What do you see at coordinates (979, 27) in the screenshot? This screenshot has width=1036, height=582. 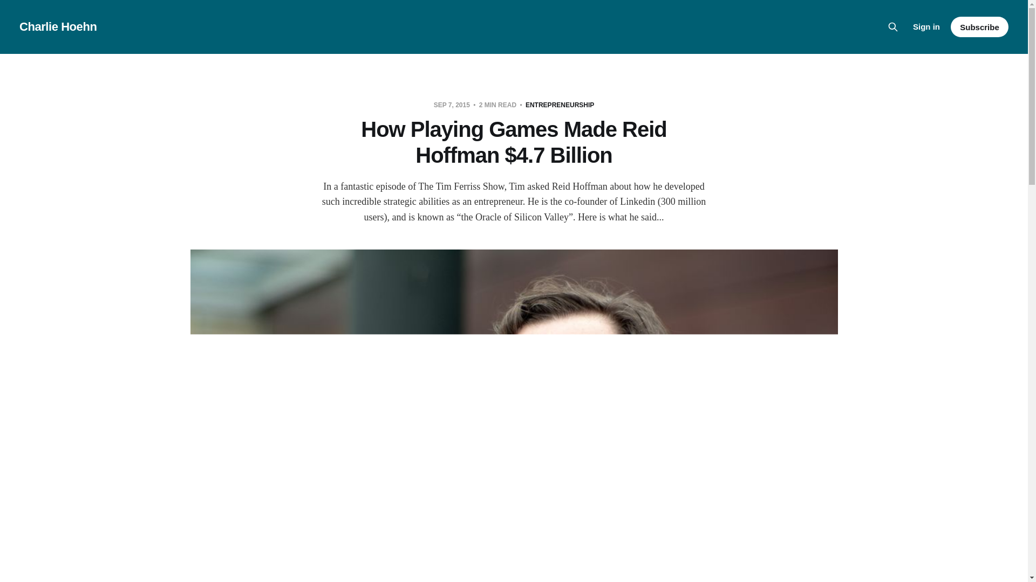 I see `Subscribe` at bounding box center [979, 27].